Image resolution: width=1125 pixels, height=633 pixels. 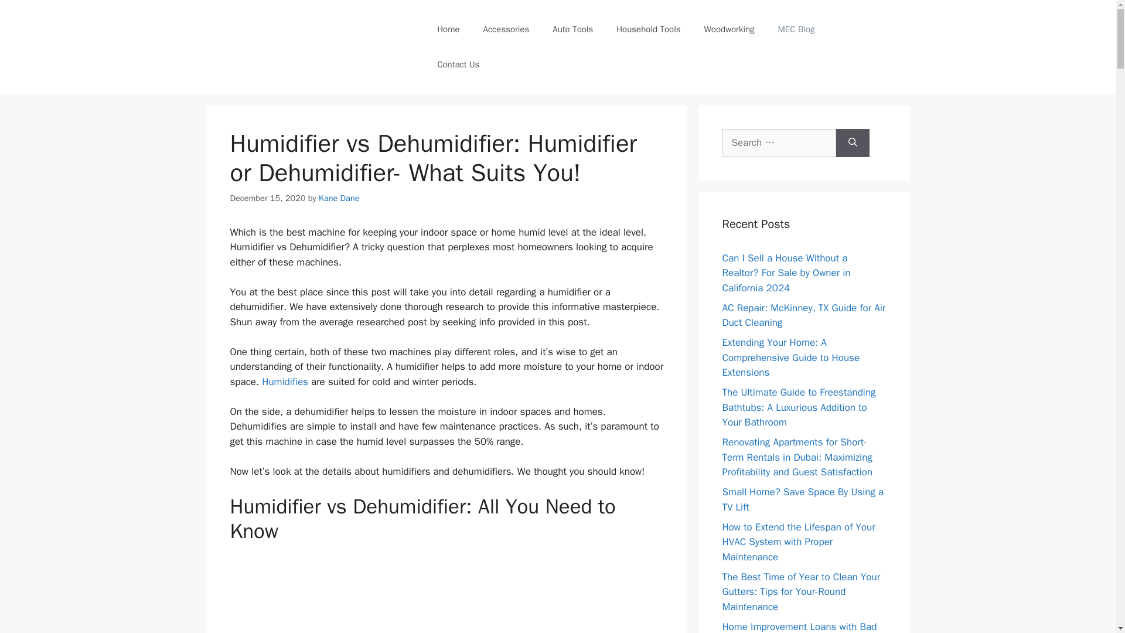 I want to click on Small Home? Save Space By Using a TV Lift, so click(x=803, y=499).